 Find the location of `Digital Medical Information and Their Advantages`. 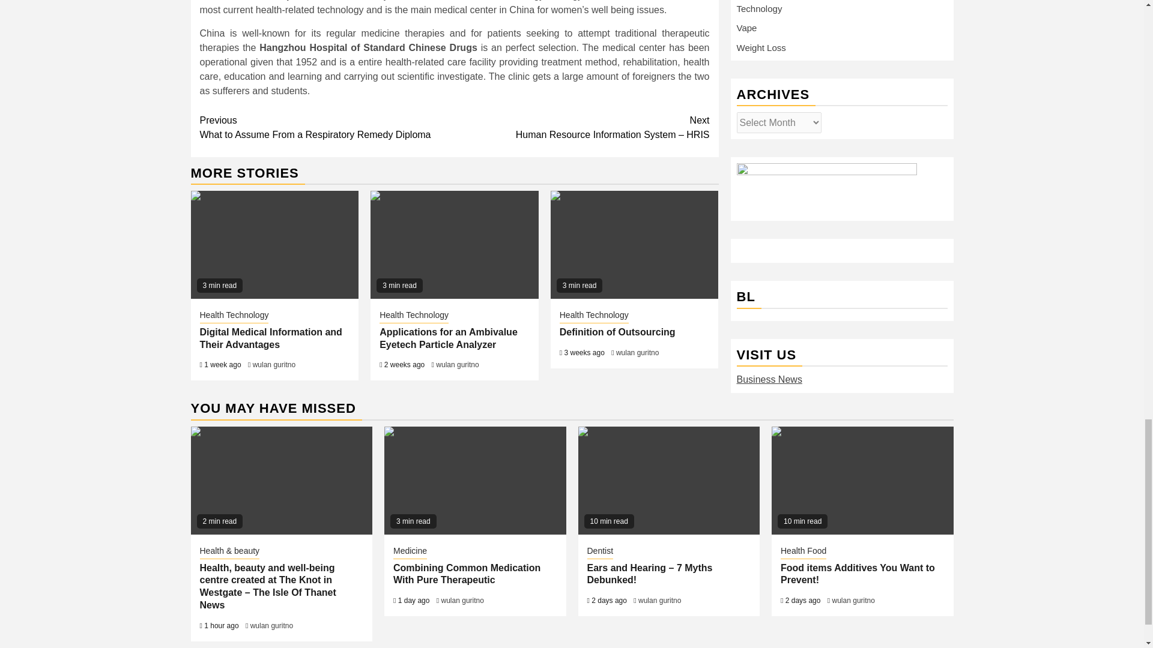

Digital Medical Information and Their Advantages is located at coordinates (634, 244).